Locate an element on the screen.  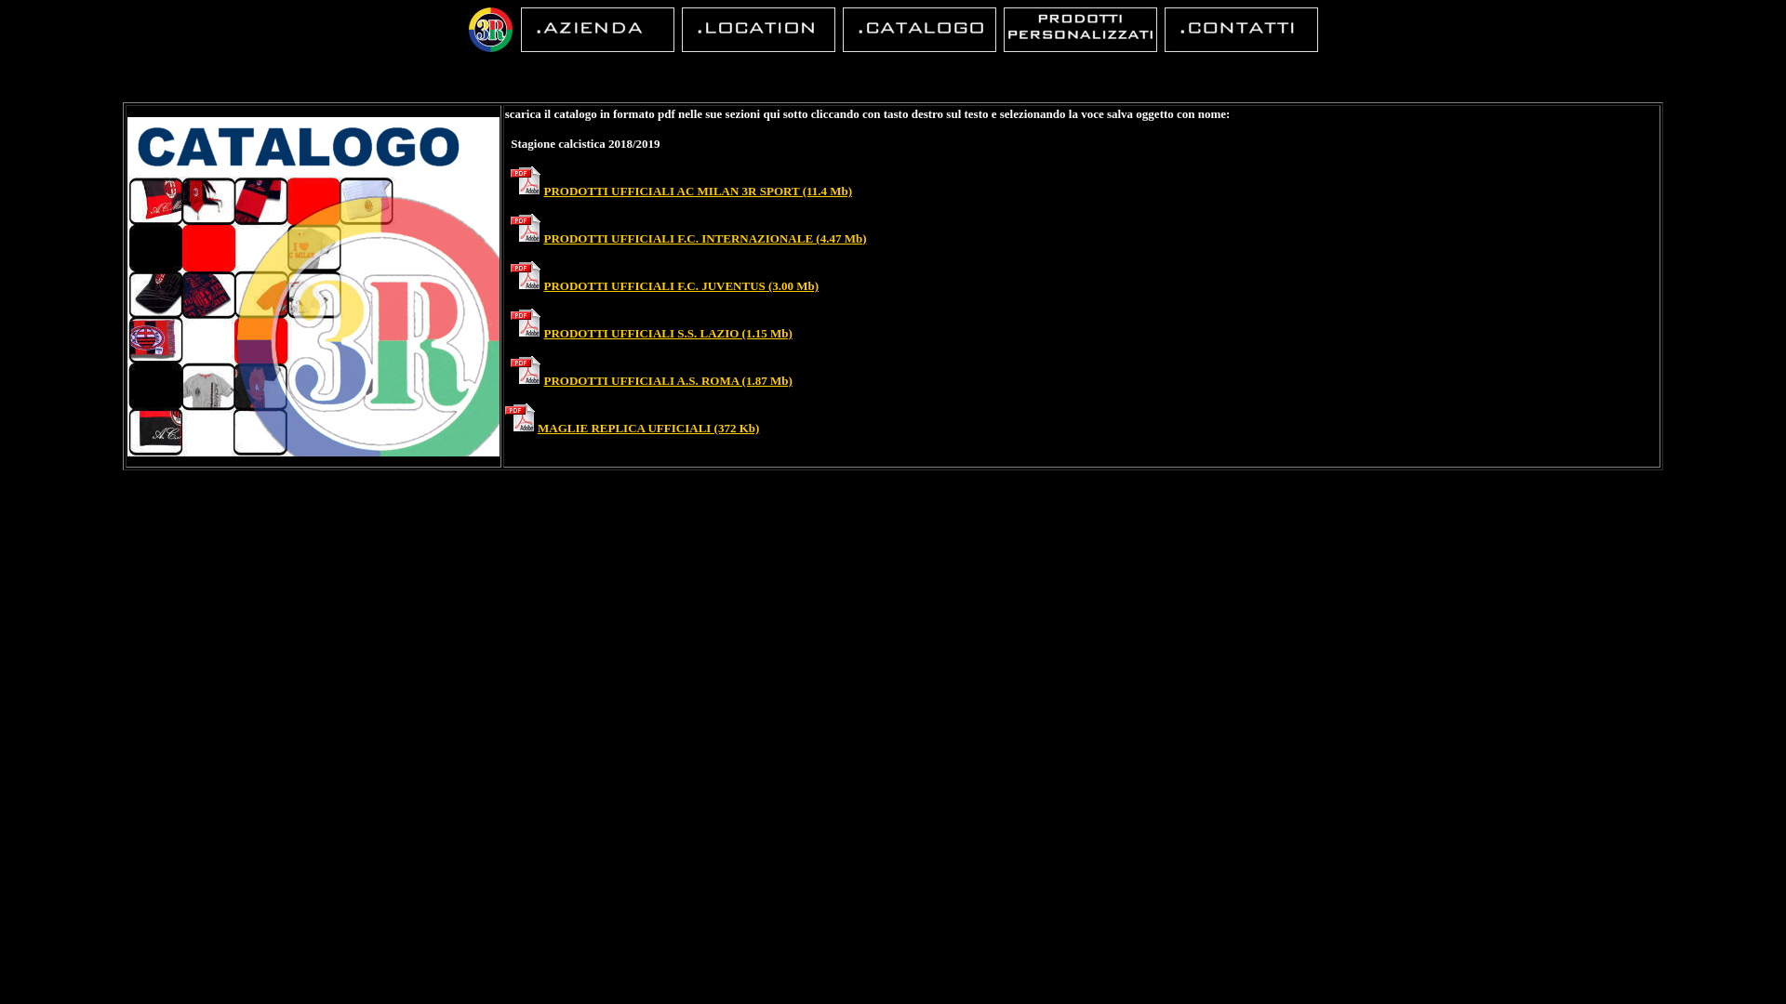
PRODOTTI UFFICIALI F.C. INTERNAZIONALE (4.47 Mb) is located at coordinates (705, 238).